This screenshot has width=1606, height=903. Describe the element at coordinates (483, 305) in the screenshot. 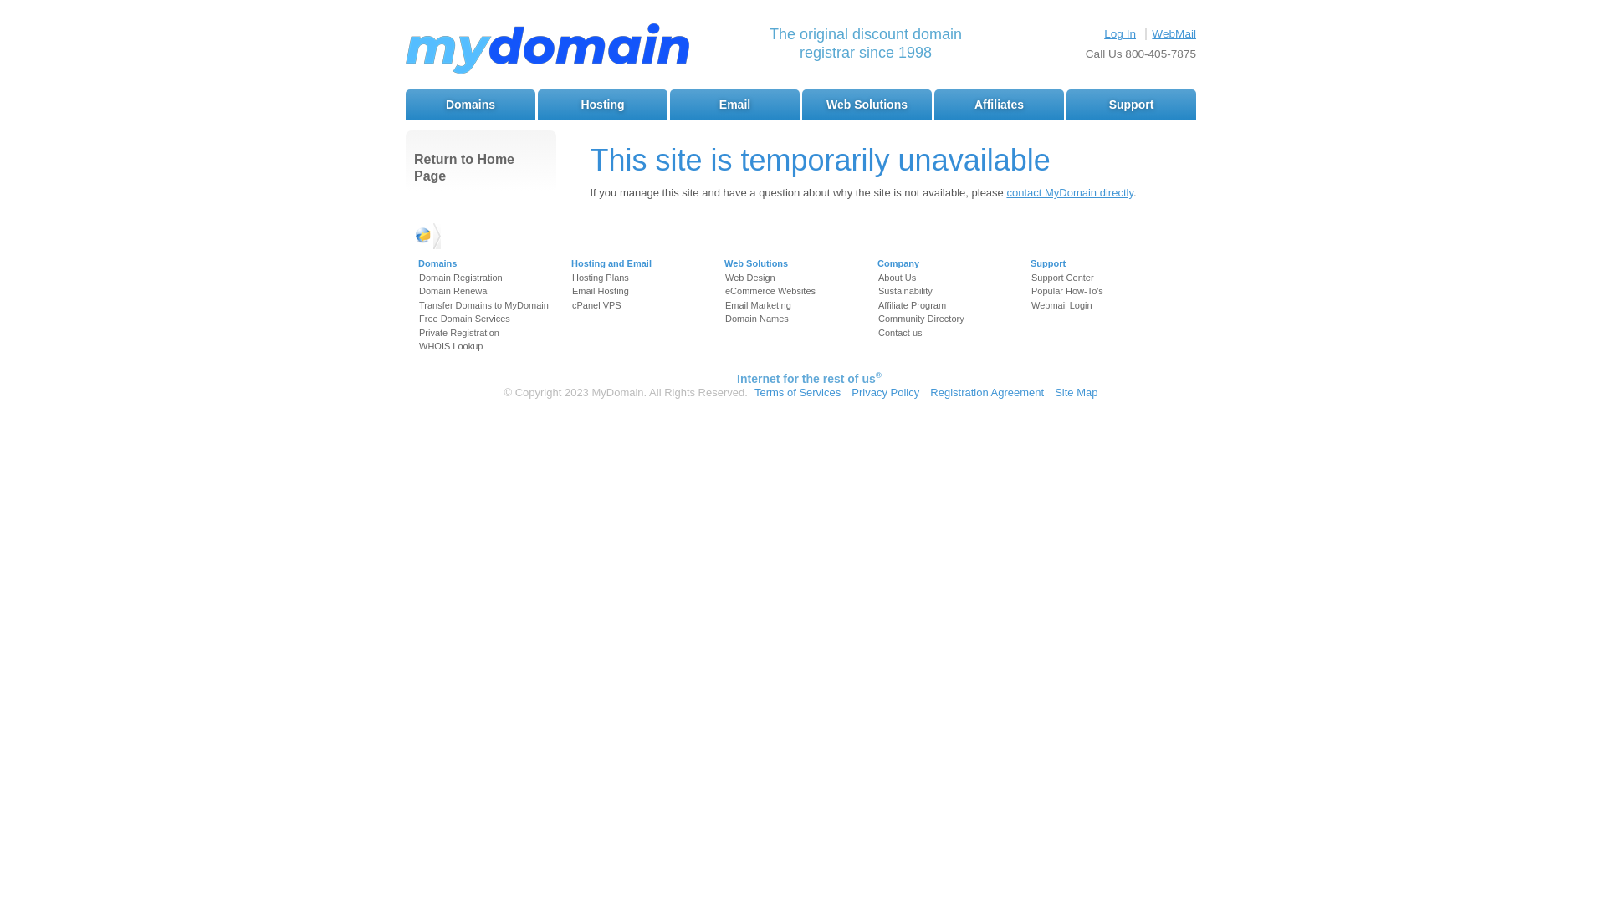

I see `Transfer Domains to MyDomain` at that location.